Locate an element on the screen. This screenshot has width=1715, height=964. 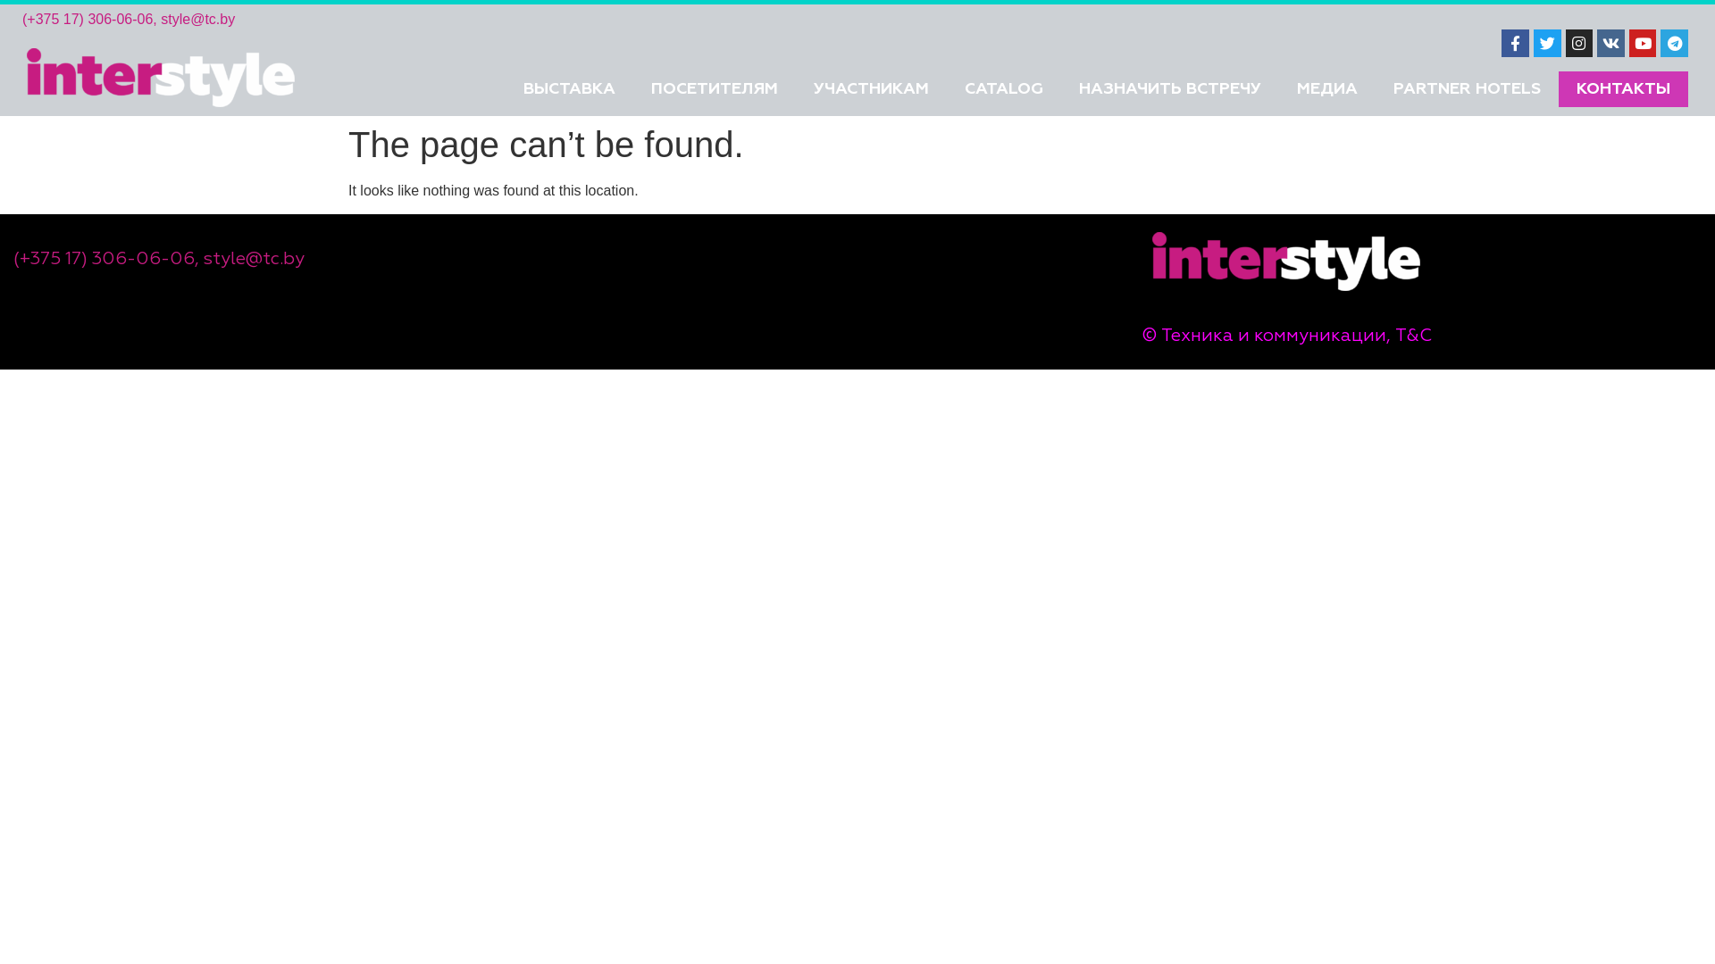
style@tc.by is located at coordinates (254, 259).